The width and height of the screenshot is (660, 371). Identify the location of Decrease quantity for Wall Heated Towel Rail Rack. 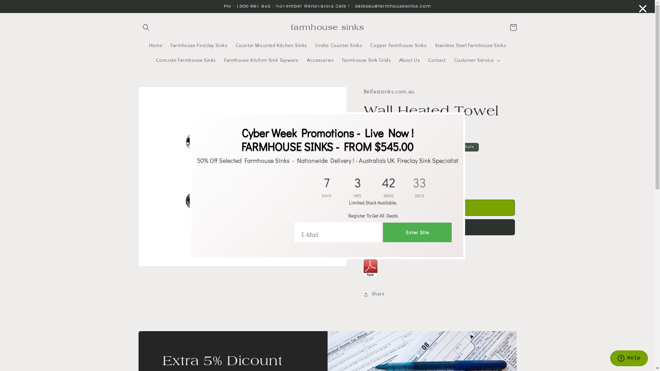
(371, 183).